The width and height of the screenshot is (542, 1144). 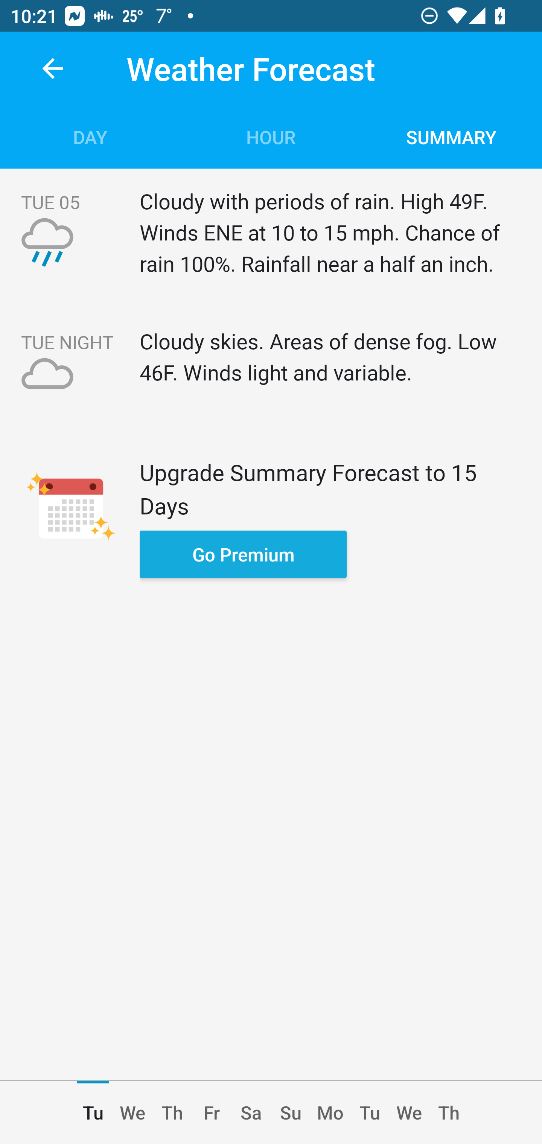 I want to click on Th, so click(x=172, y=1112).